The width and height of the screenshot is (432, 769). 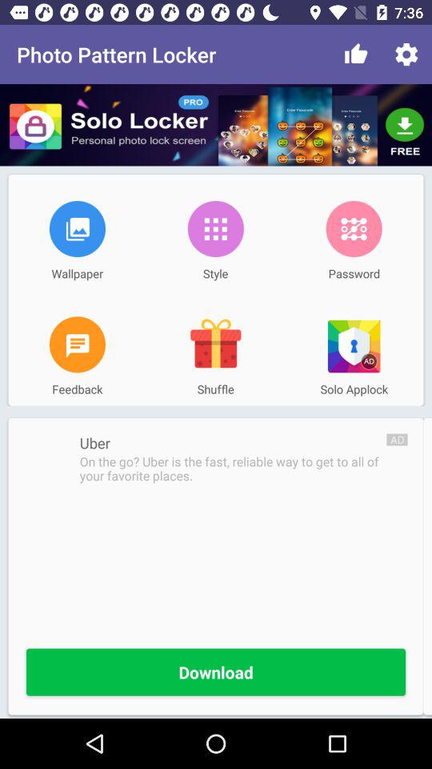 What do you see at coordinates (233, 469) in the screenshot?
I see `scroll to on the go icon` at bounding box center [233, 469].